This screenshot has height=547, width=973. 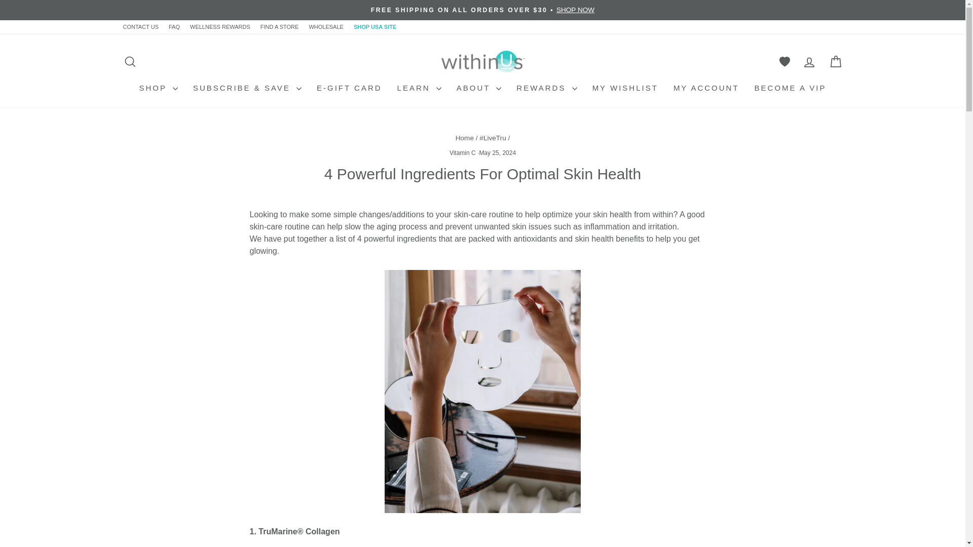 What do you see at coordinates (130, 62) in the screenshot?
I see `ICON-SEARCH` at bounding box center [130, 62].